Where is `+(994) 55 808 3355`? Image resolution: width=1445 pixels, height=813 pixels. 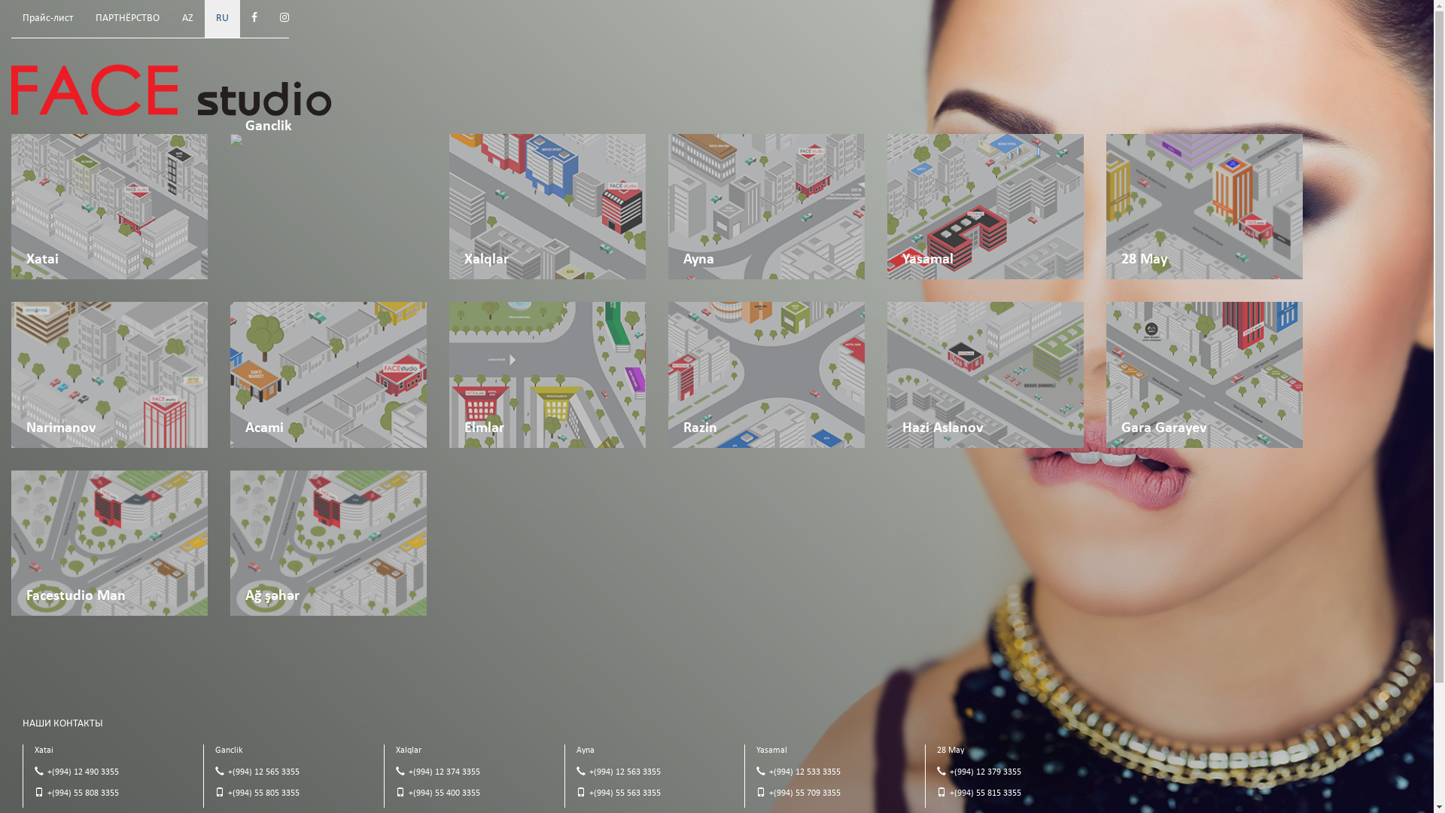
+(994) 55 808 3355 is located at coordinates (83, 793).